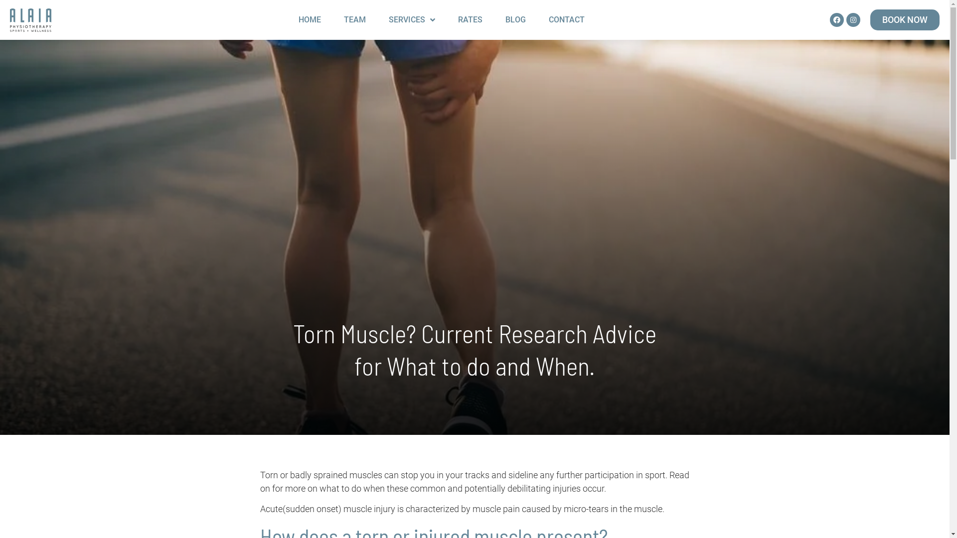  I want to click on SERVICES, so click(412, 20).